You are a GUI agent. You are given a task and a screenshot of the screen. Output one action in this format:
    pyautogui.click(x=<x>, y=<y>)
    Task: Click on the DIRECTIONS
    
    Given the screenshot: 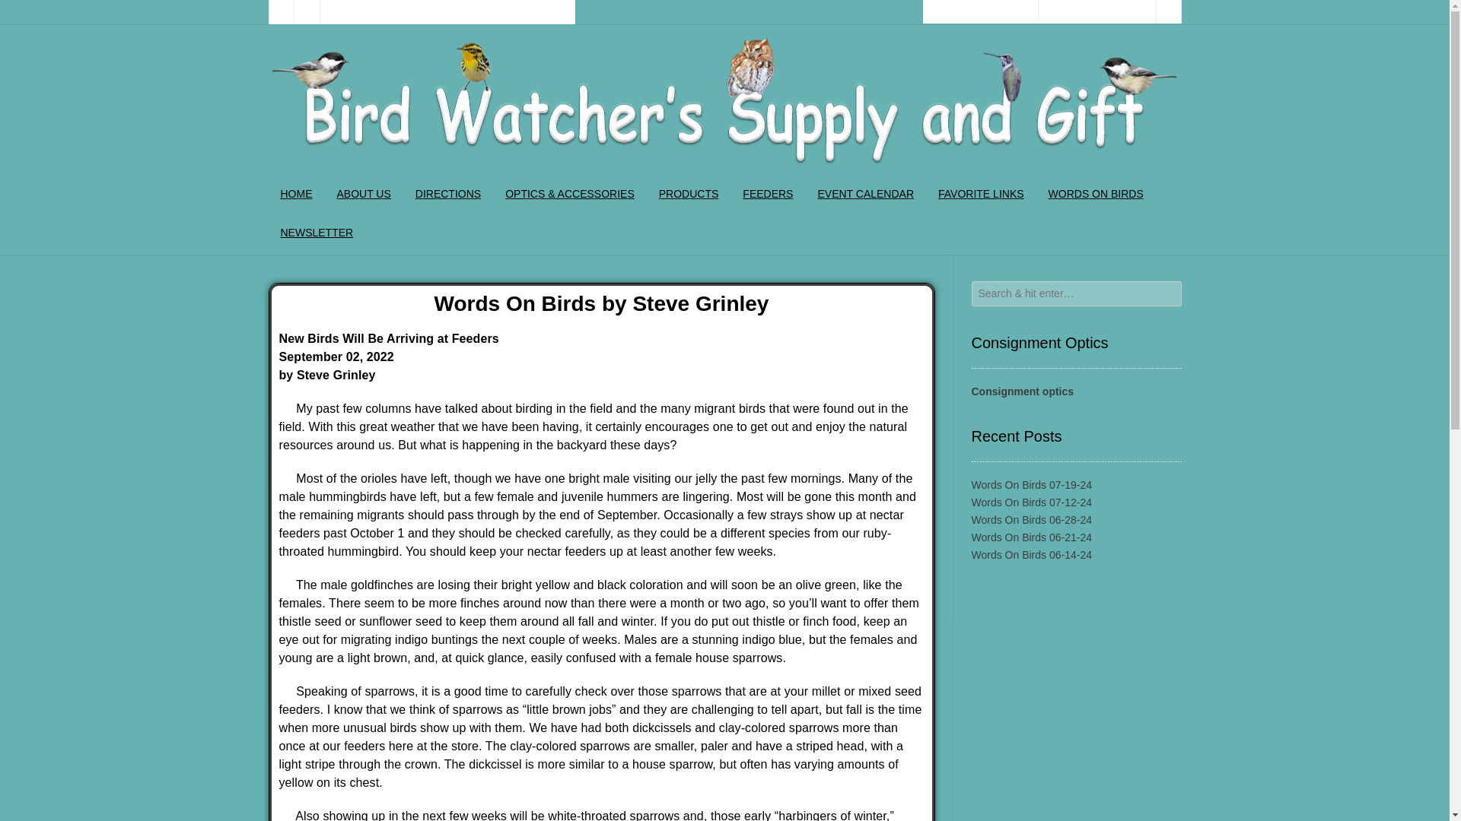 What is the action you would take?
    pyautogui.click(x=447, y=195)
    